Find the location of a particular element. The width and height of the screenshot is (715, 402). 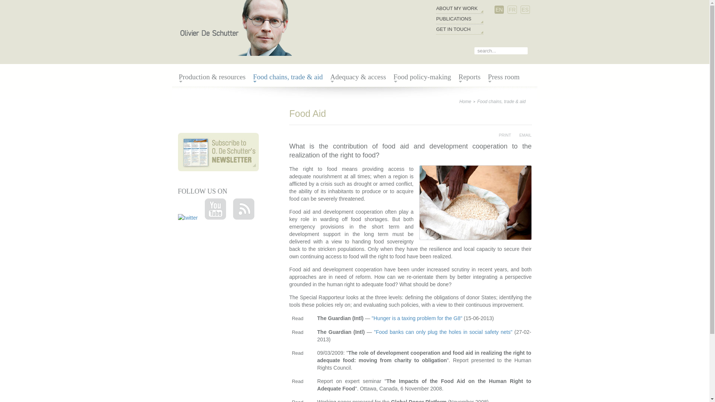

Search is located at coordinates (525, 51).